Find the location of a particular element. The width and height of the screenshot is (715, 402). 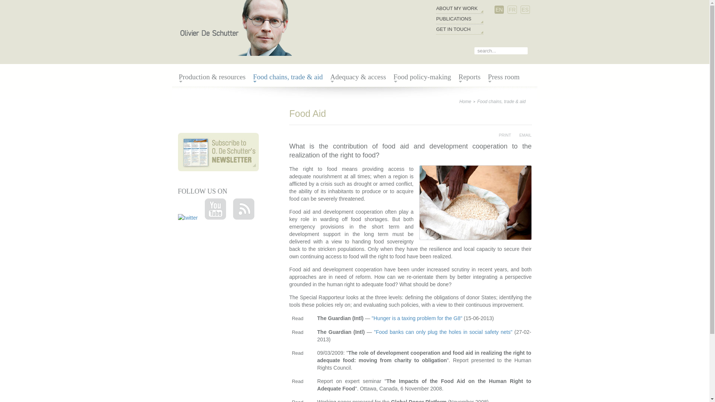

Search is located at coordinates (525, 51).